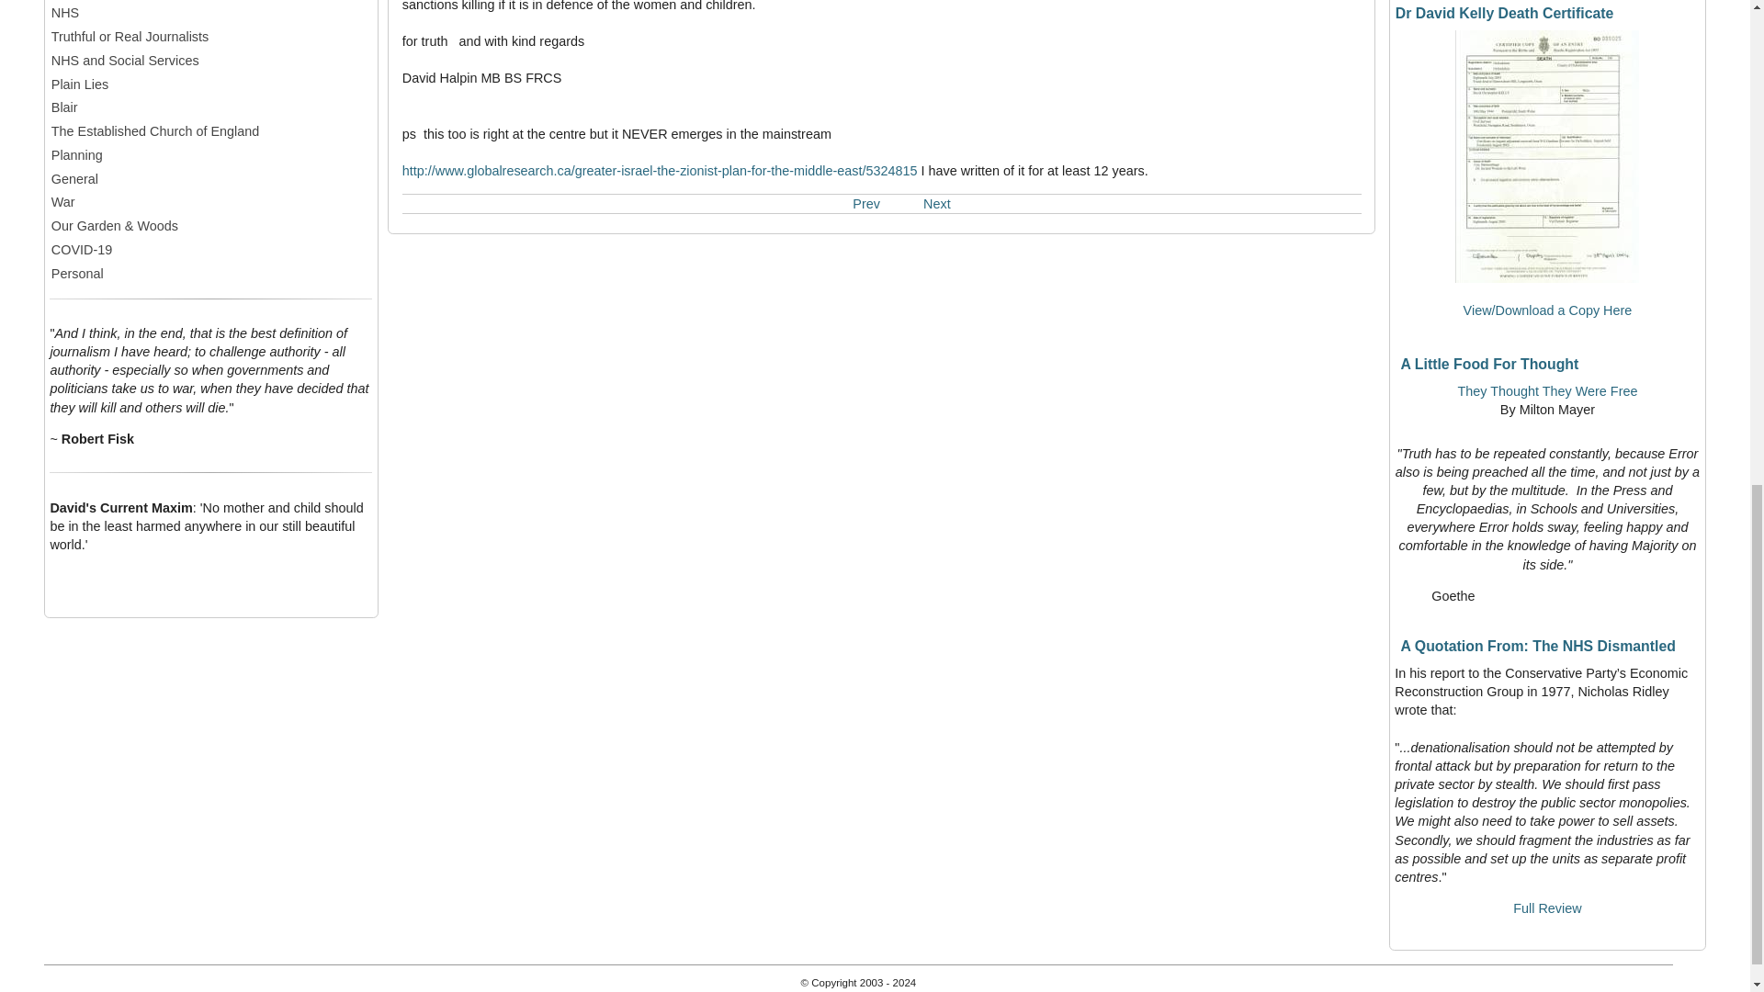  What do you see at coordinates (211, 37) in the screenshot?
I see `Truthful or Real Journalists` at bounding box center [211, 37].